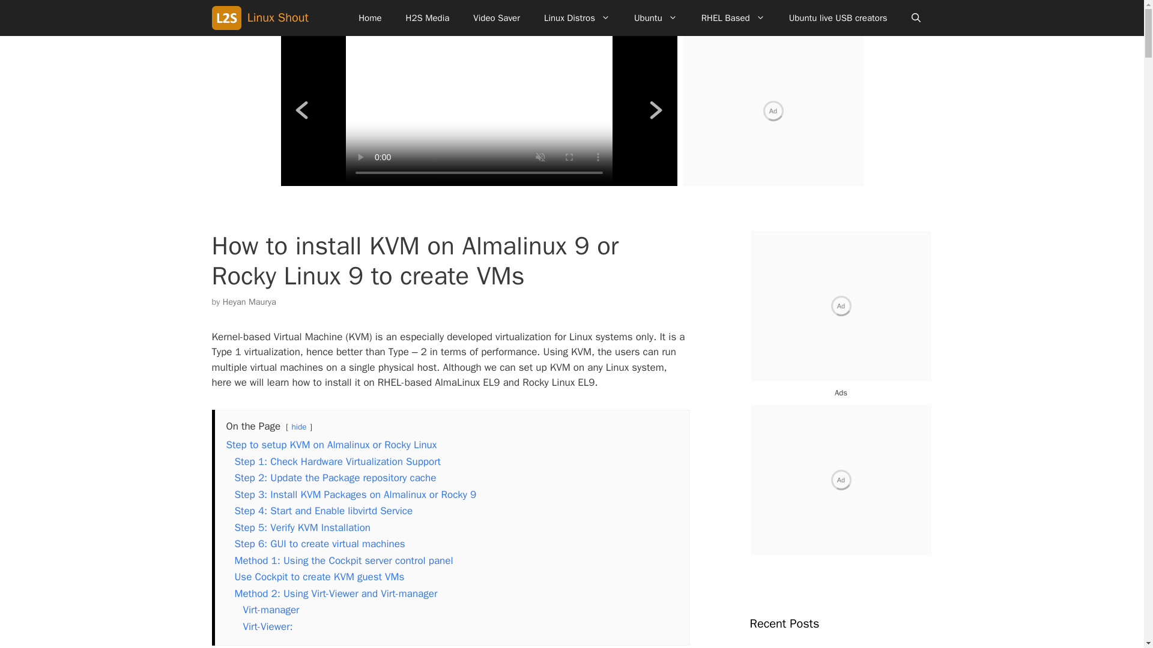 Image resolution: width=1153 pixels, height=648 pixels. Describe the element at coordinates (428, 18) in the screenshot. I see `H2S Media` at that location.